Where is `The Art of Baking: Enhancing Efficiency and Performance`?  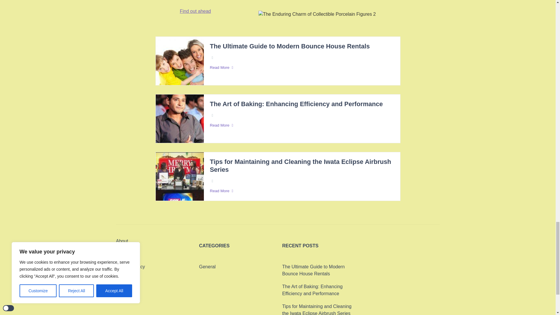
The Art of Baking: Enhancing Efficiency and Performance is located at coordinates (296, 104).